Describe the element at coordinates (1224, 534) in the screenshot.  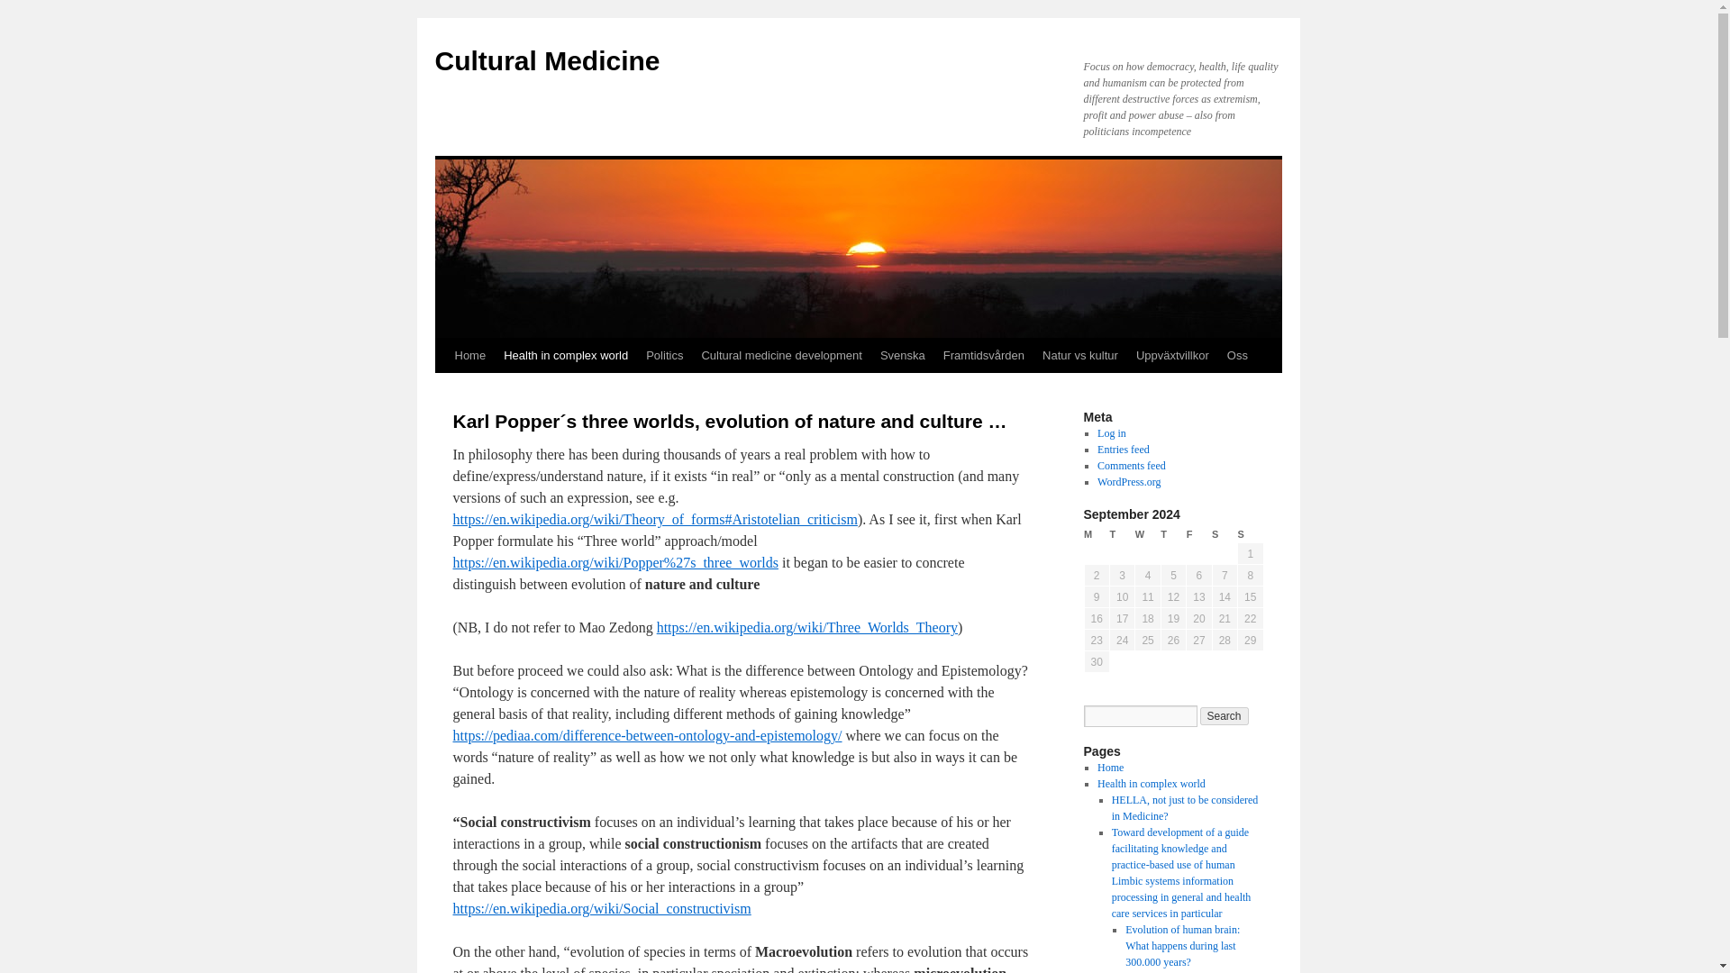
I see `Saturday` at that location.